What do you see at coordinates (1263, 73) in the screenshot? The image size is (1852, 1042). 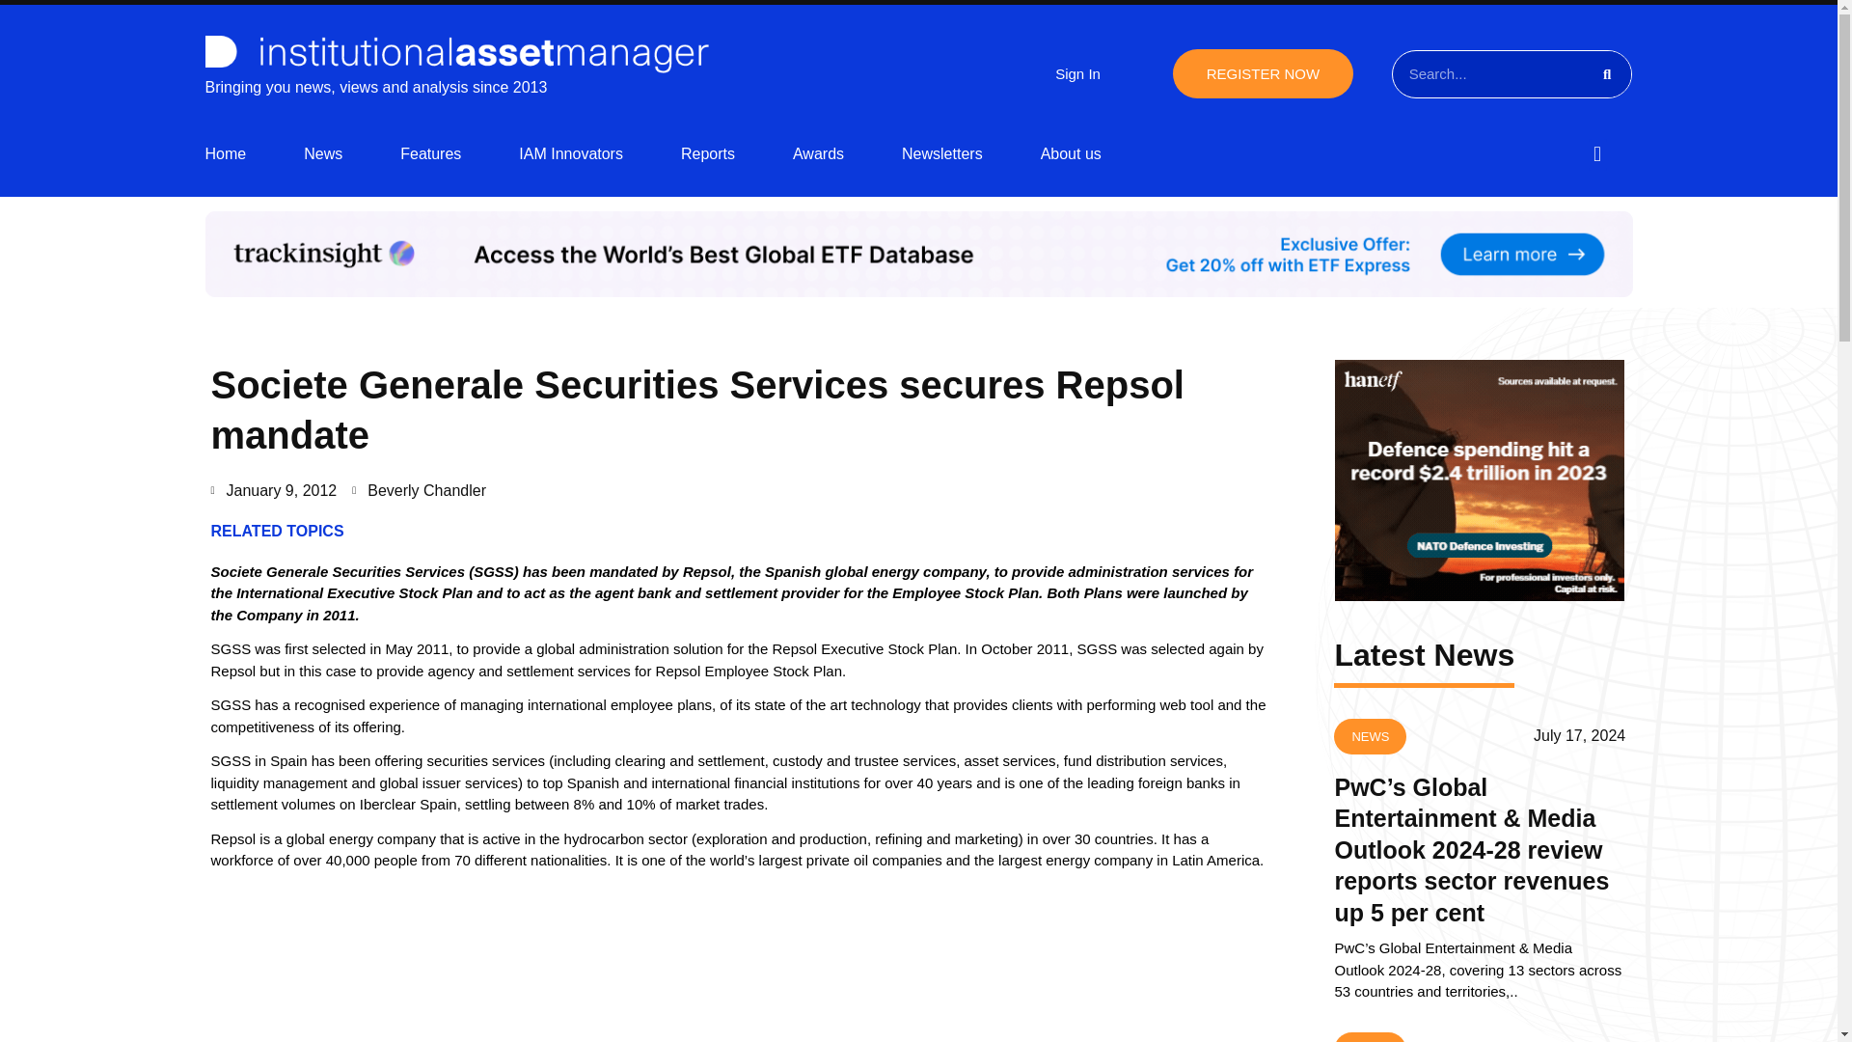 I see `REGISTER NOW` at bounding box center [1263, 73].